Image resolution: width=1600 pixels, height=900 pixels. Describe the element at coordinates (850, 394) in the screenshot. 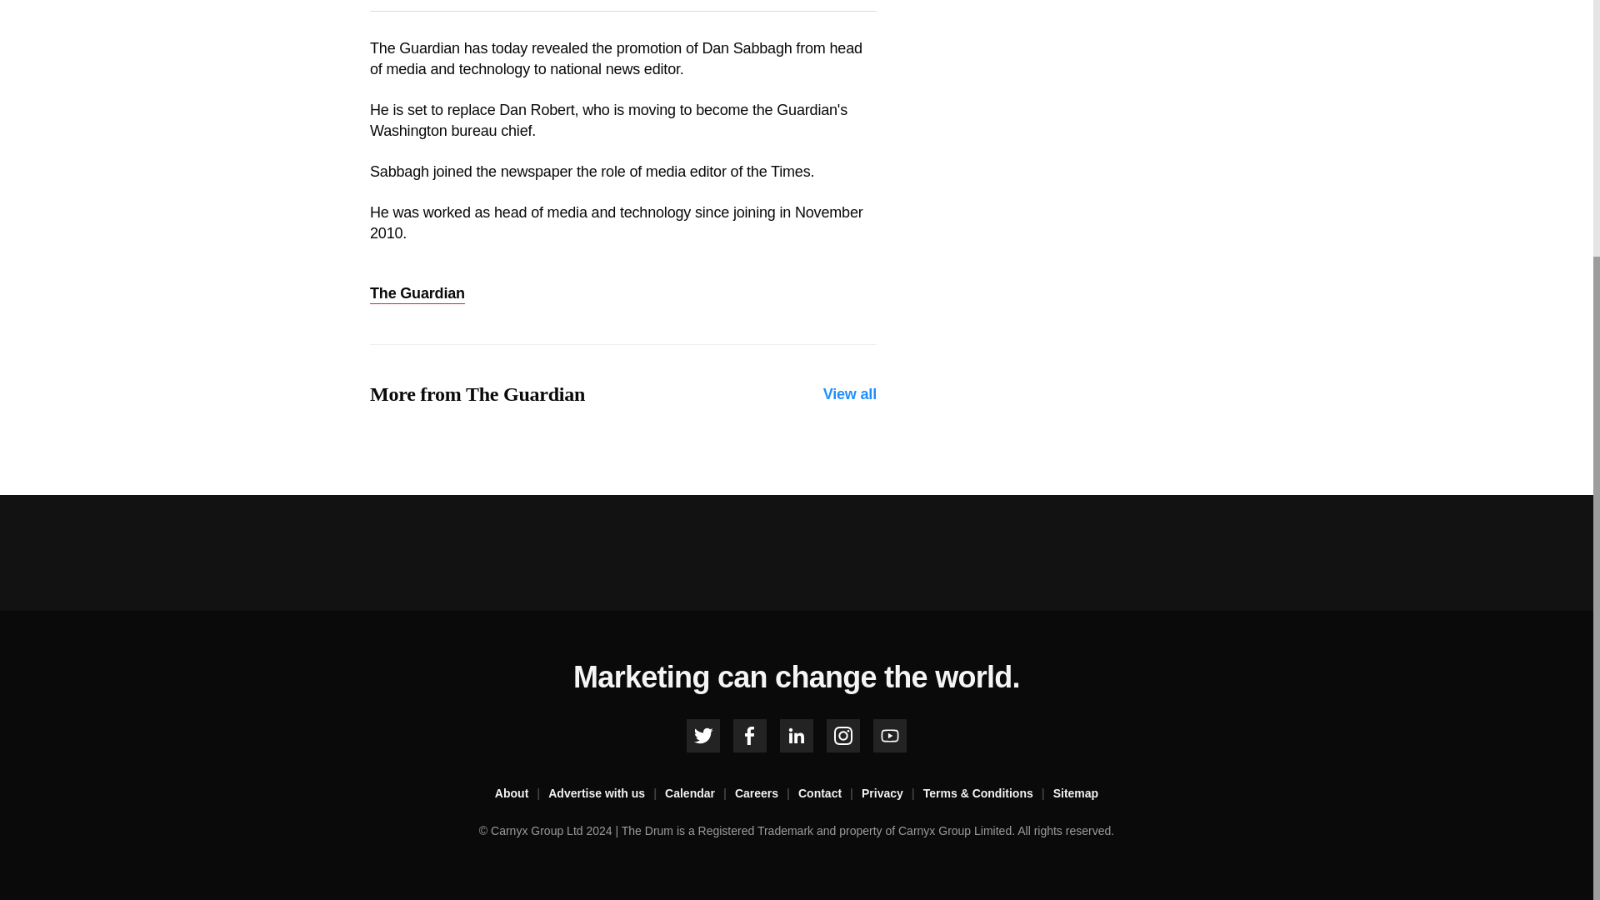

I see `View all` at that location.